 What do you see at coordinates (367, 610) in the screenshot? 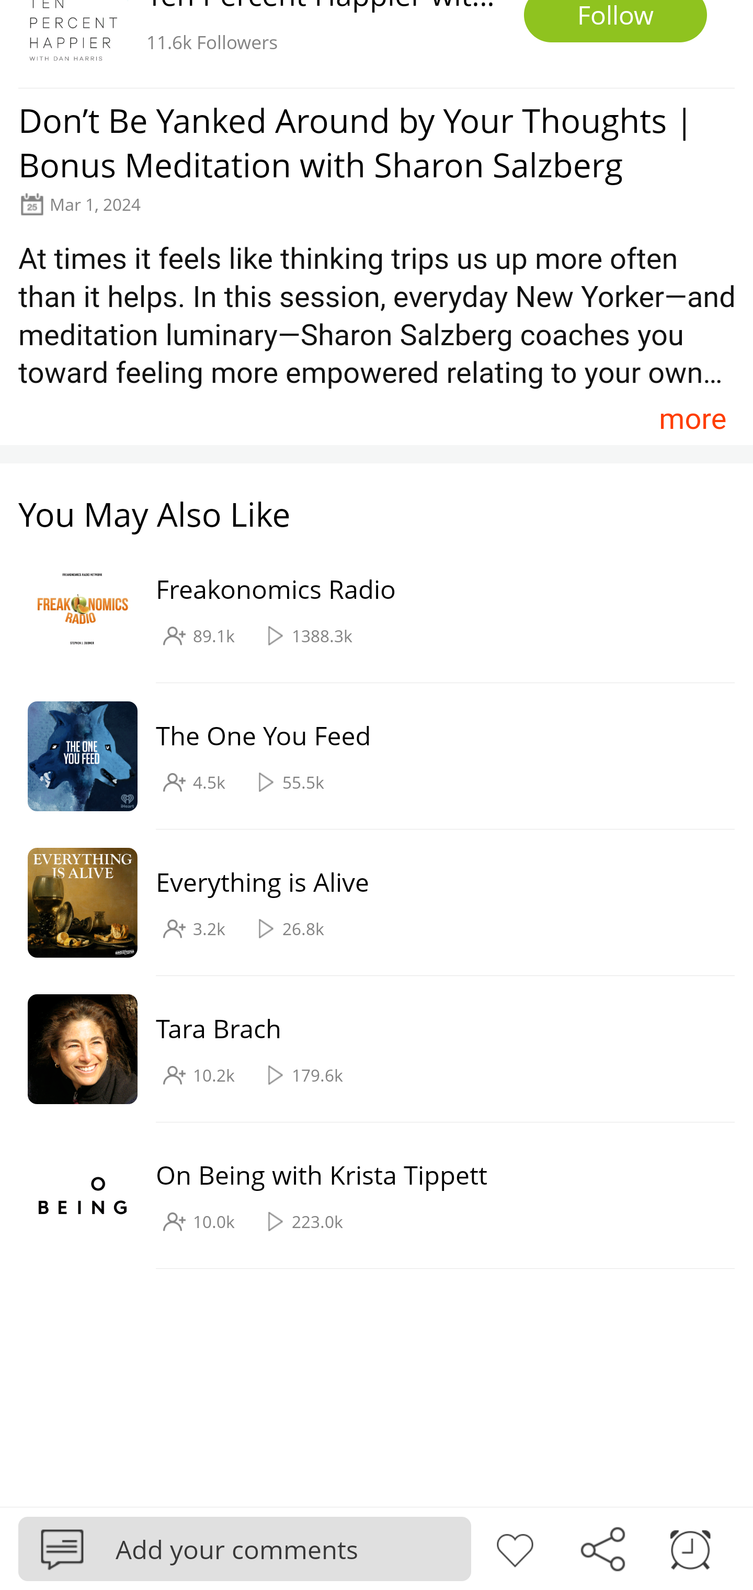
I see `Freakonomics Radio 89.1k 1388.3k` at bounding box center [367, 610].